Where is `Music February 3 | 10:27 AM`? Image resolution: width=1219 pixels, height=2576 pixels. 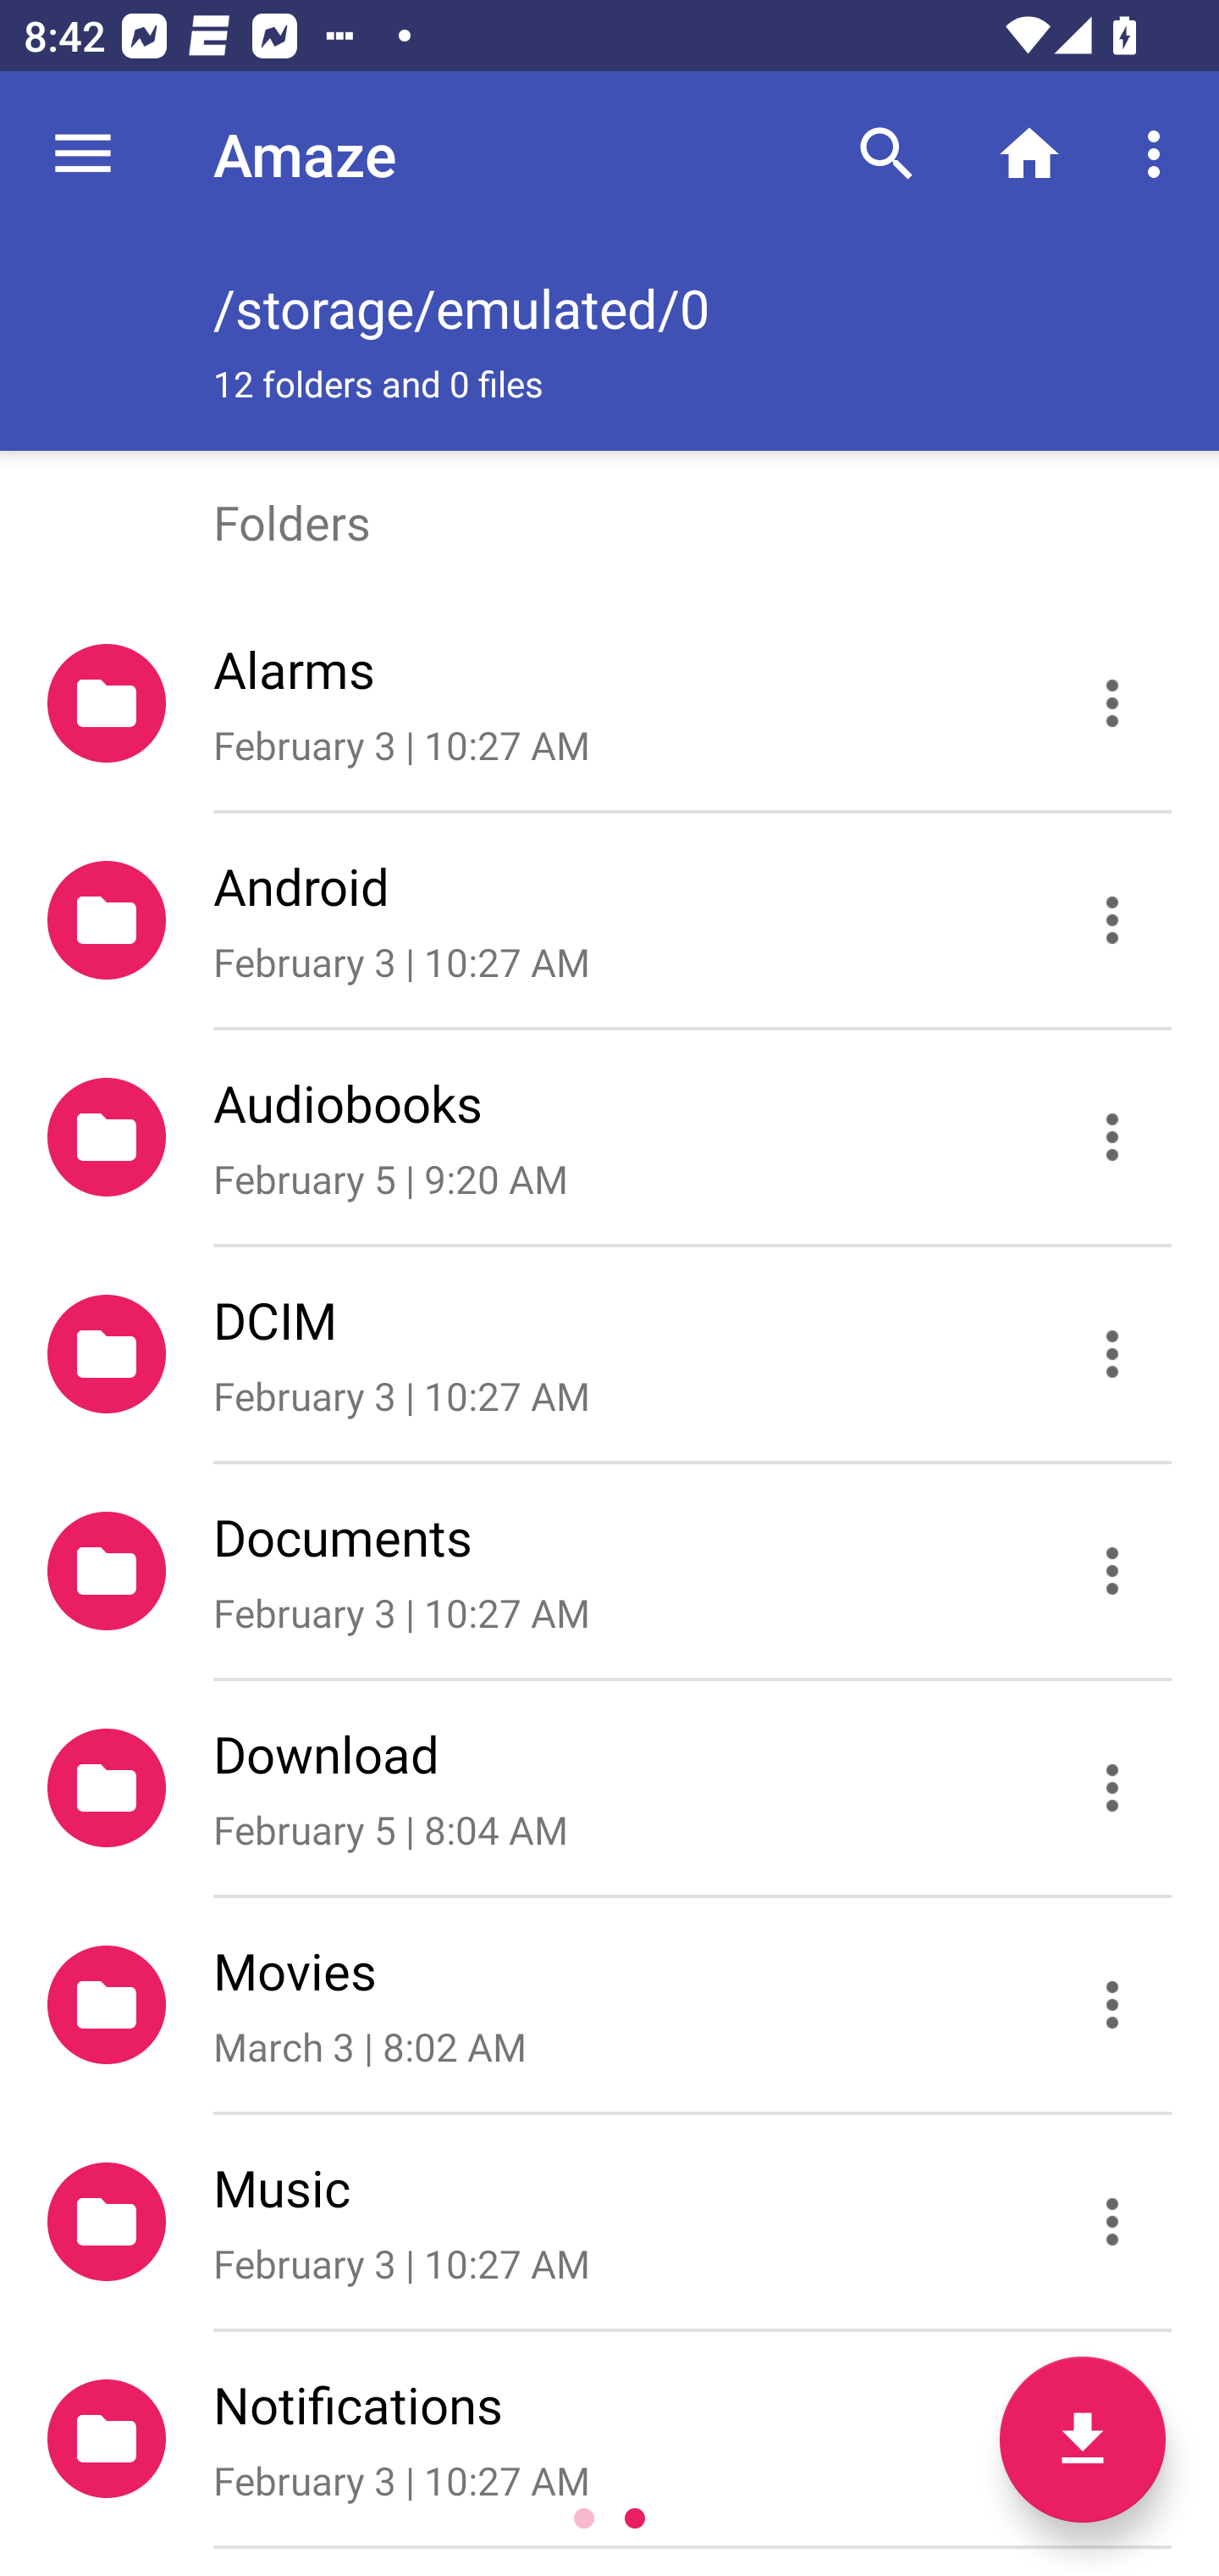
Music February 3 | 10:27 AM is located at coordinates (609, 2222).